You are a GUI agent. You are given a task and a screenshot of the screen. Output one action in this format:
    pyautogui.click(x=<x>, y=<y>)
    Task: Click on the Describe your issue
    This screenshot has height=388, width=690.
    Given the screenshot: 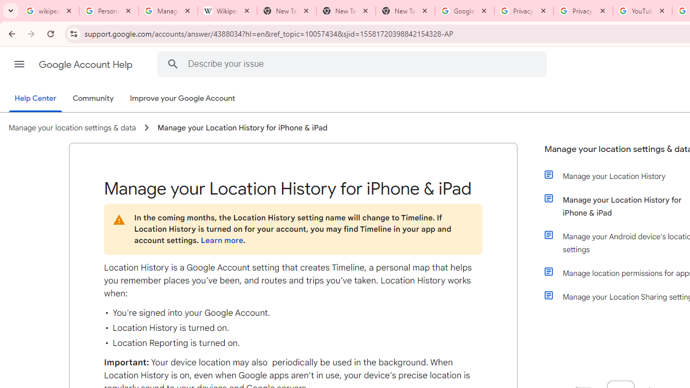 What is the action you would take?
    pyautogui.click(x=354, y=64)
    